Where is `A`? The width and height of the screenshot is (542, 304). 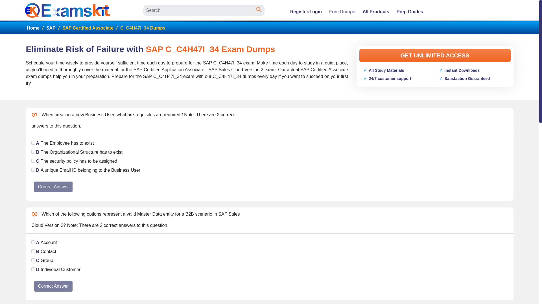
A is located at coordinates (33, 242).